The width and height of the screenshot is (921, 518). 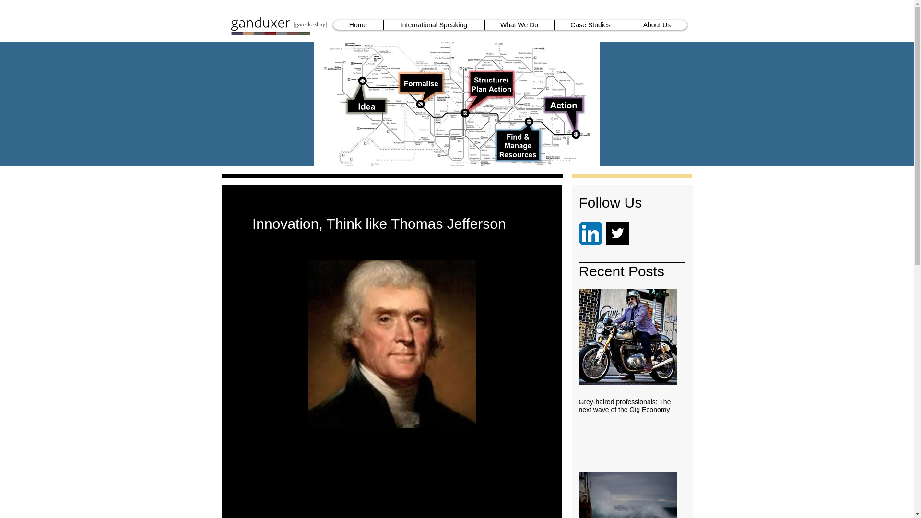 What do you see at coordinates (519, 25) in the screenshot?
I see `What We Do` at bounding box center [519, 25].